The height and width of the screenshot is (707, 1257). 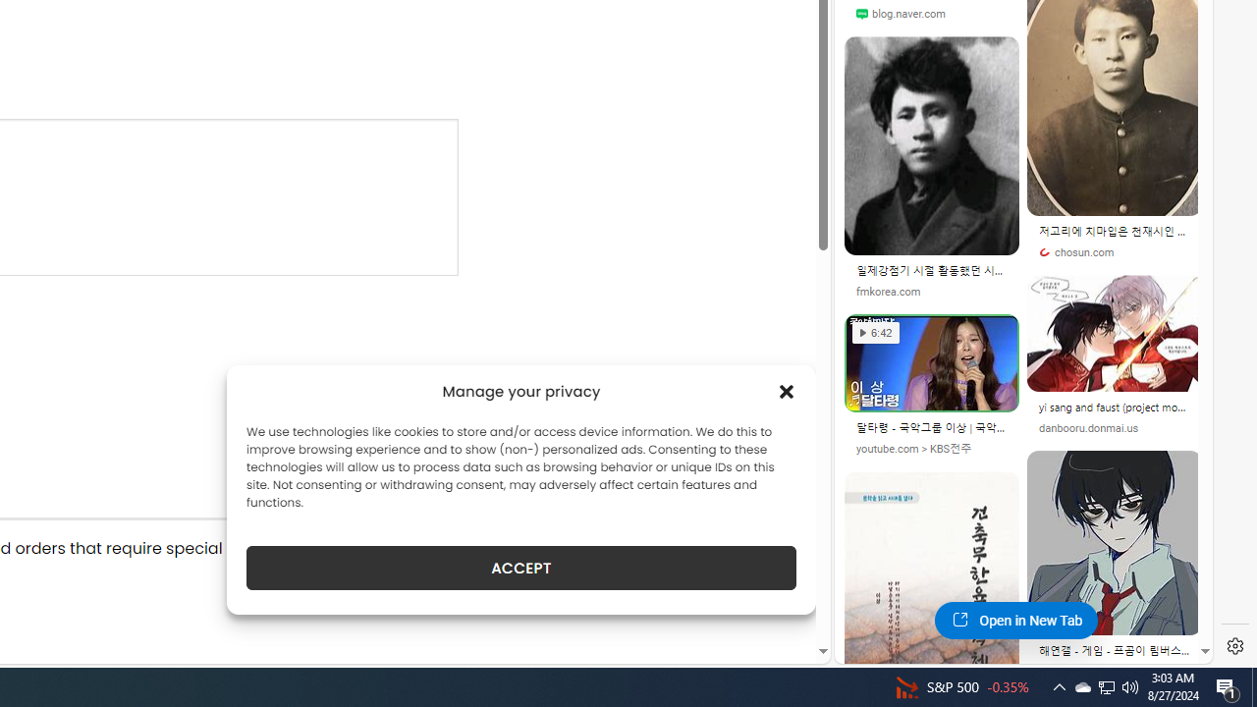 What do you see at coordinates (1076, 253) in the screenshot?
I see `chosun.com` at bounding box center [1076, 253].